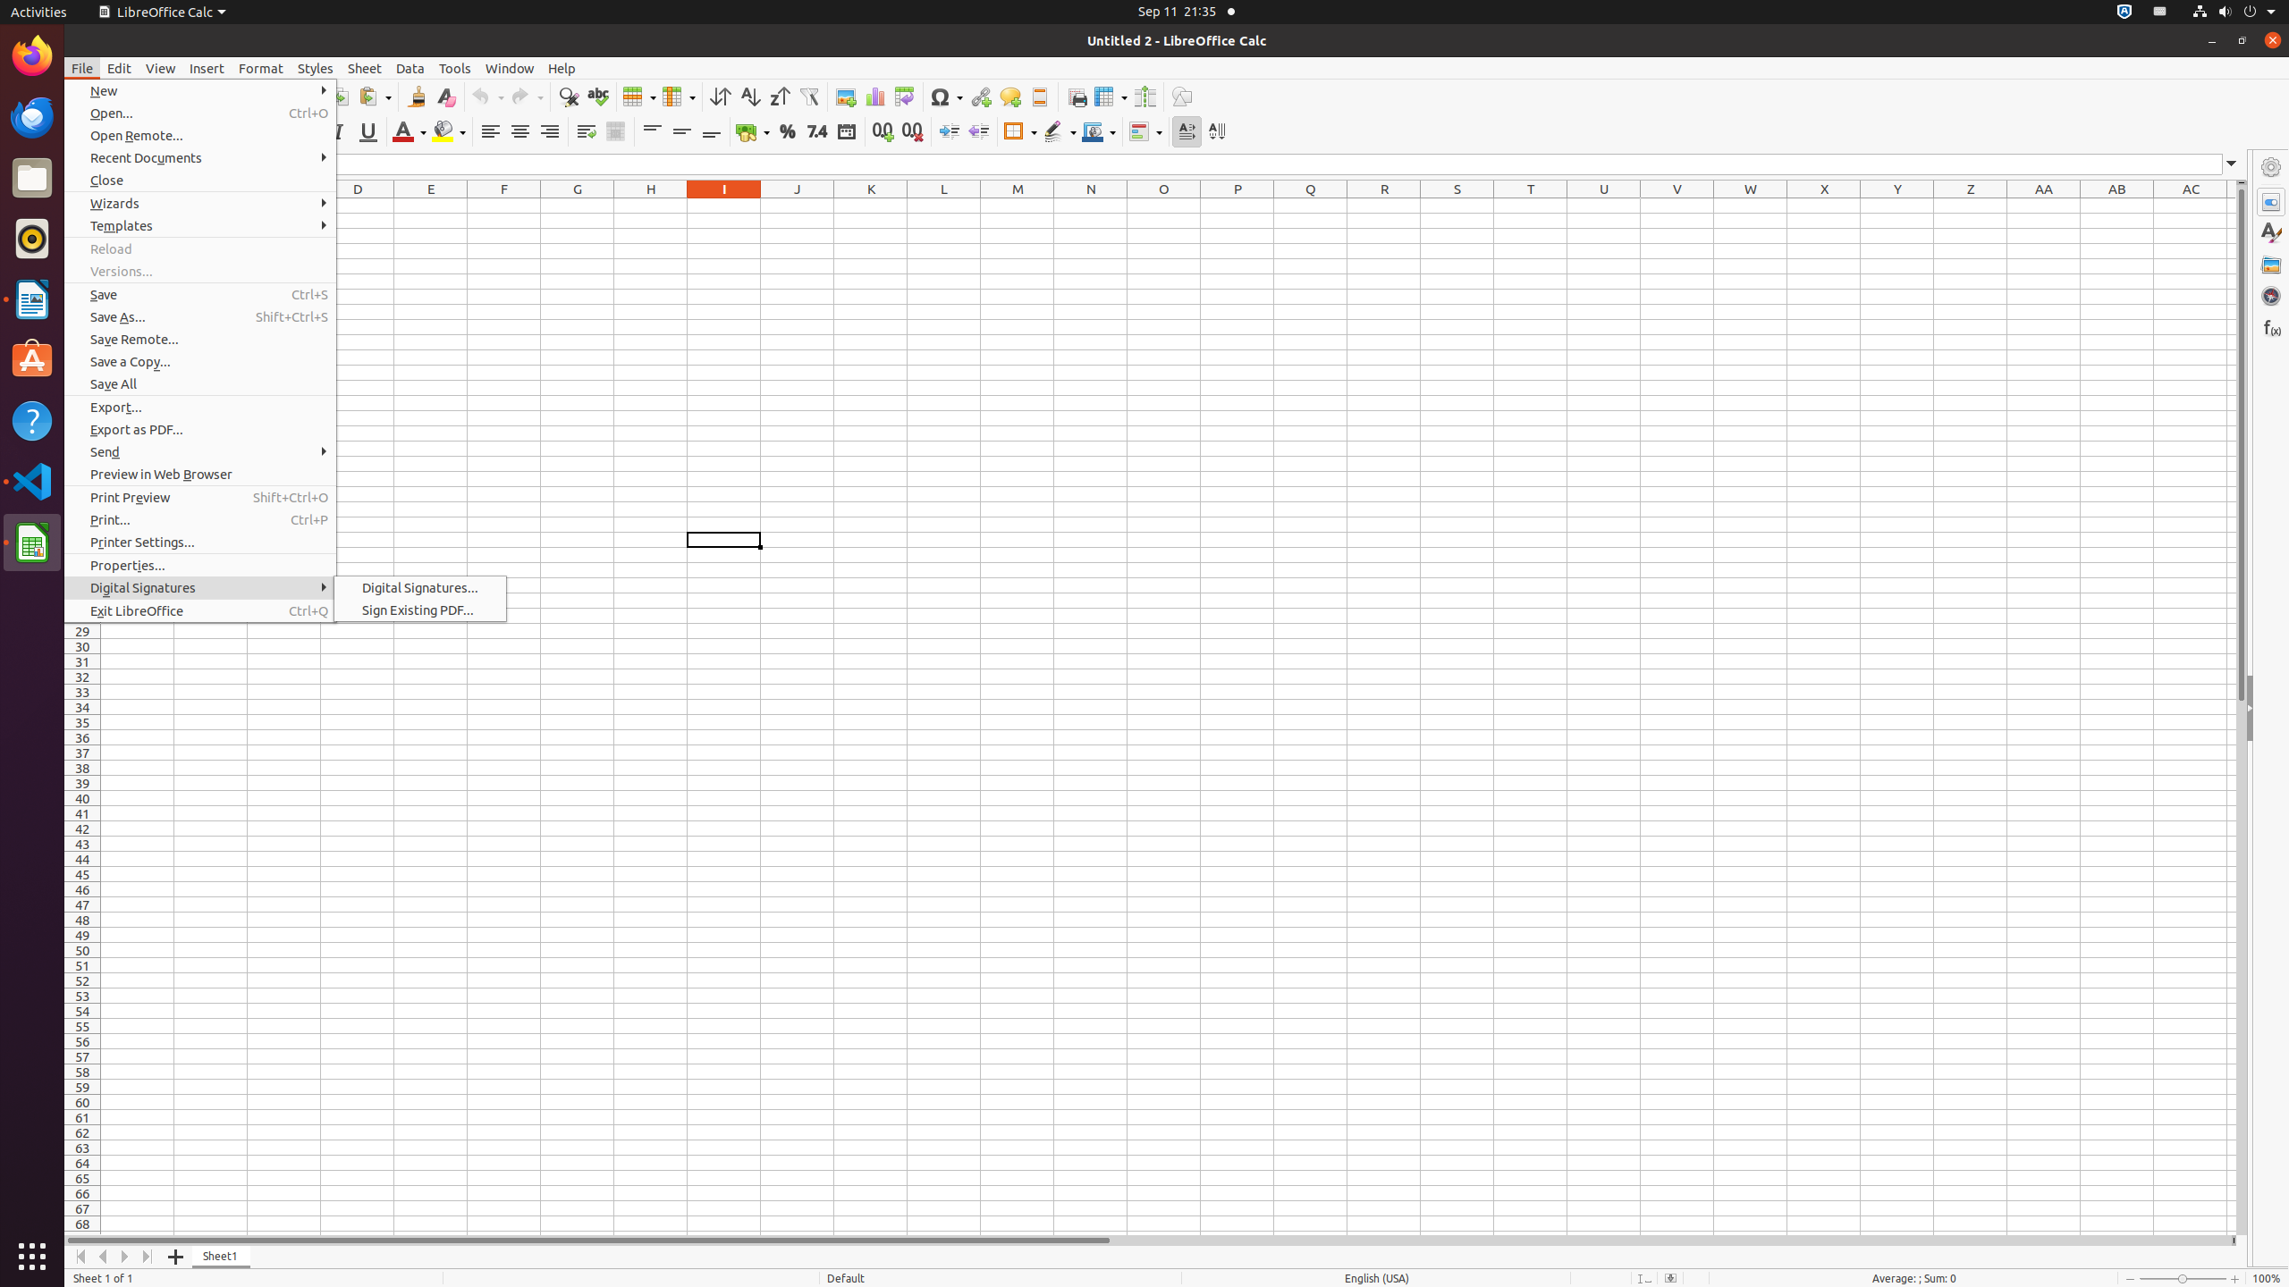  What do you see at coordinates (1010, 97) in the screenshot?
I see `Comment` at bounding box center [1010, 97].